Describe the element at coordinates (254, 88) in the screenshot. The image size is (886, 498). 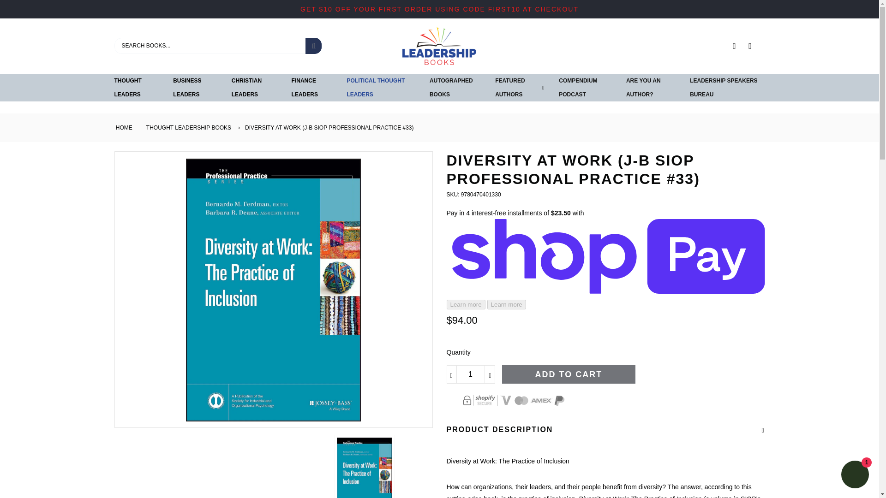
I see `CHRISTIAN LEADERS` at that location.